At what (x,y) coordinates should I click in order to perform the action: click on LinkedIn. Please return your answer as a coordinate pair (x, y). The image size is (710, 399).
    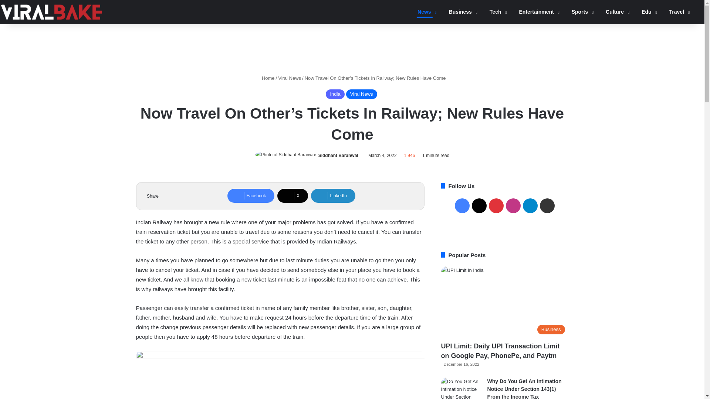
    Looking at the image, I should click on (333, 195).